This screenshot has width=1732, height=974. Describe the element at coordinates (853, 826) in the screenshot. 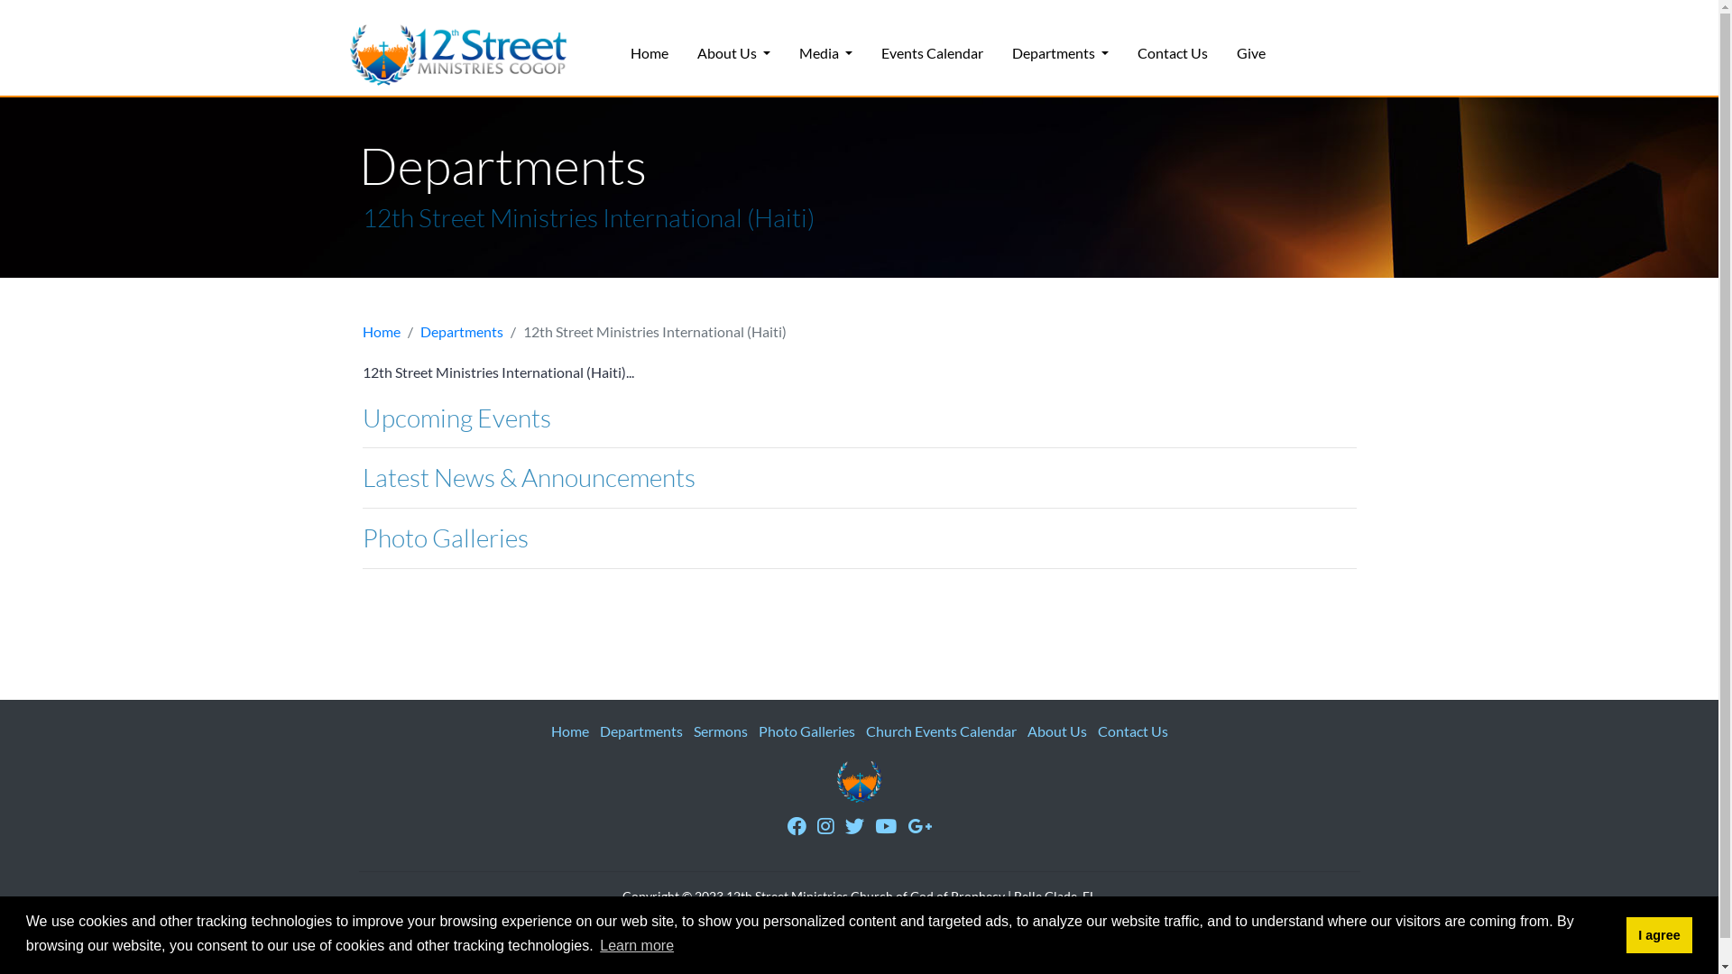

I see `Connect with us on twitter` at that location.